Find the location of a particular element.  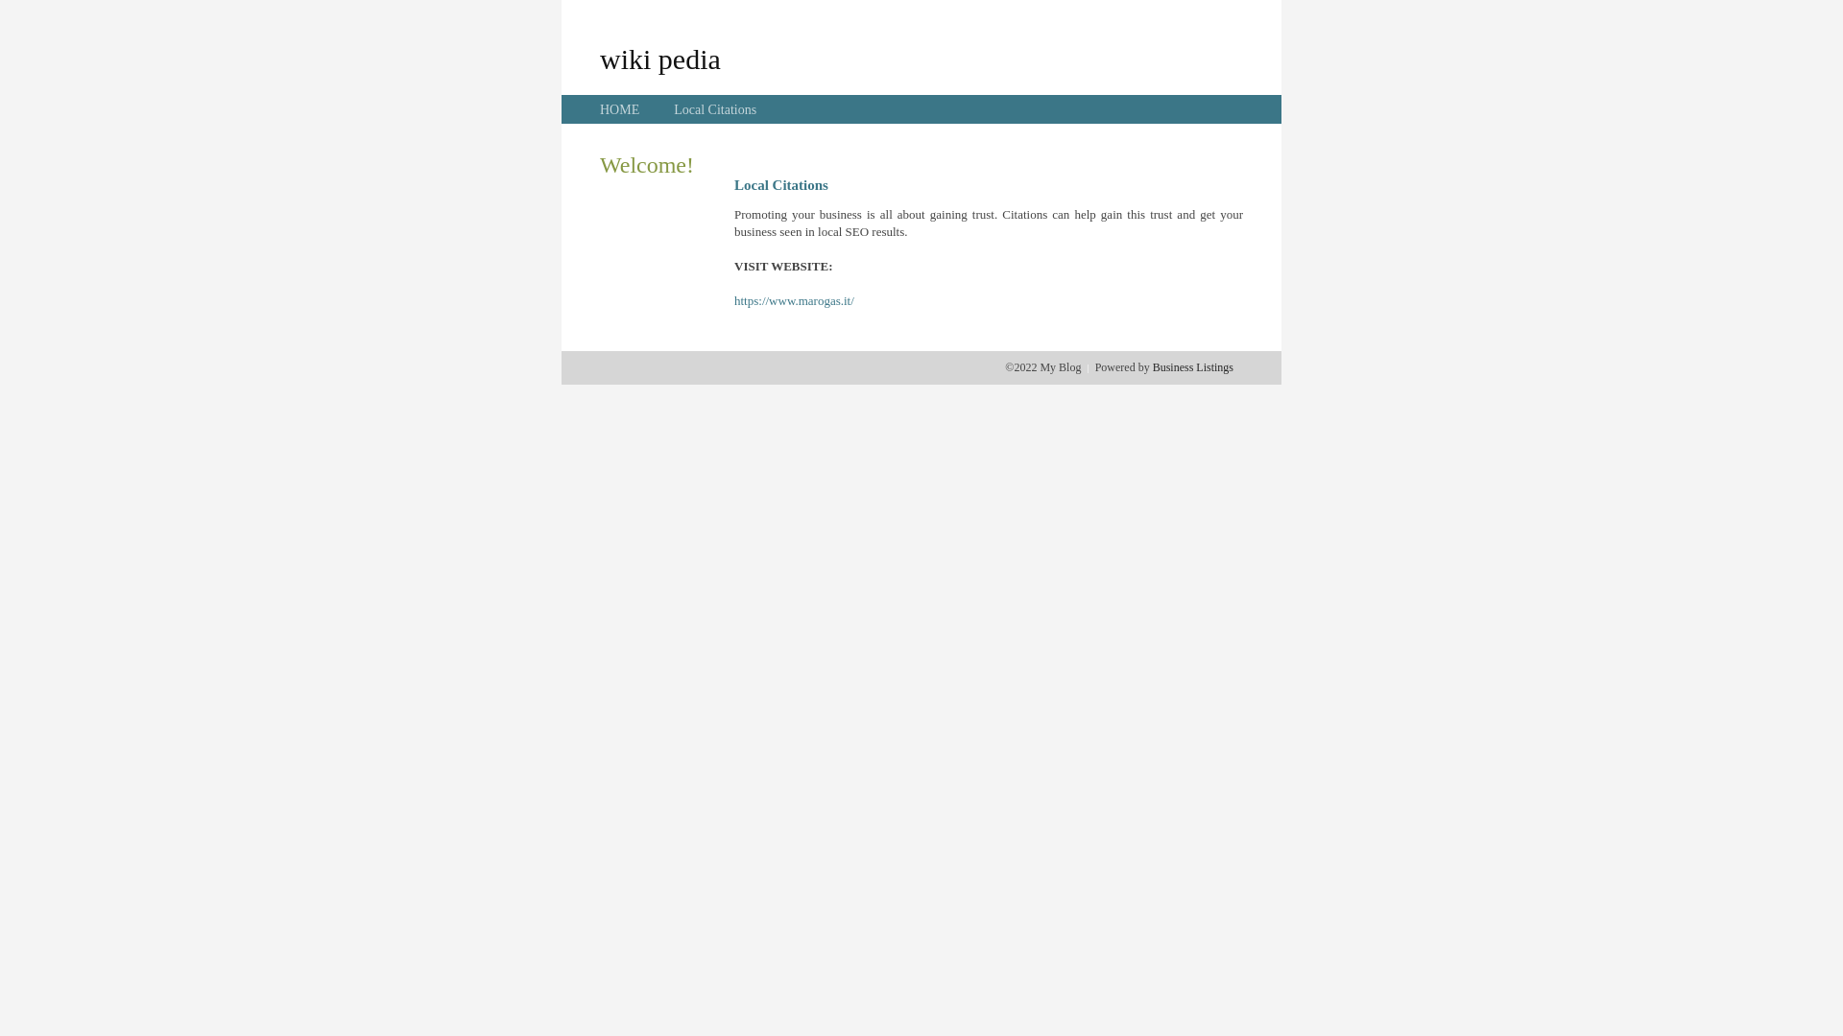

Local Citations is located at coordinates (715, 109).